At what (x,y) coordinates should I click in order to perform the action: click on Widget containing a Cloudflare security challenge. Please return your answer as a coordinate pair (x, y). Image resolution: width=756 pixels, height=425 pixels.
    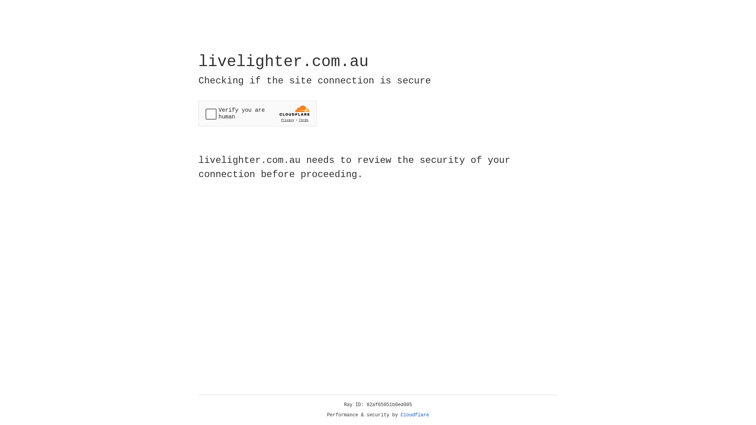
    Looking at the image, I should click on (258, 113).